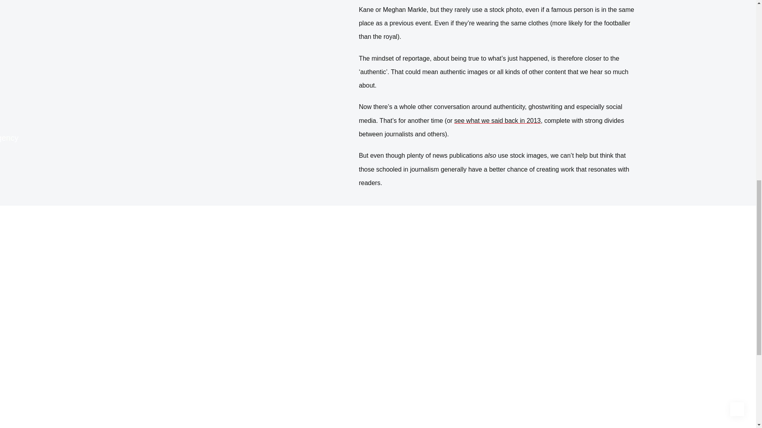 The image size is (762, 428). I want to click on see what we said back in 2013, so click(498, 120).